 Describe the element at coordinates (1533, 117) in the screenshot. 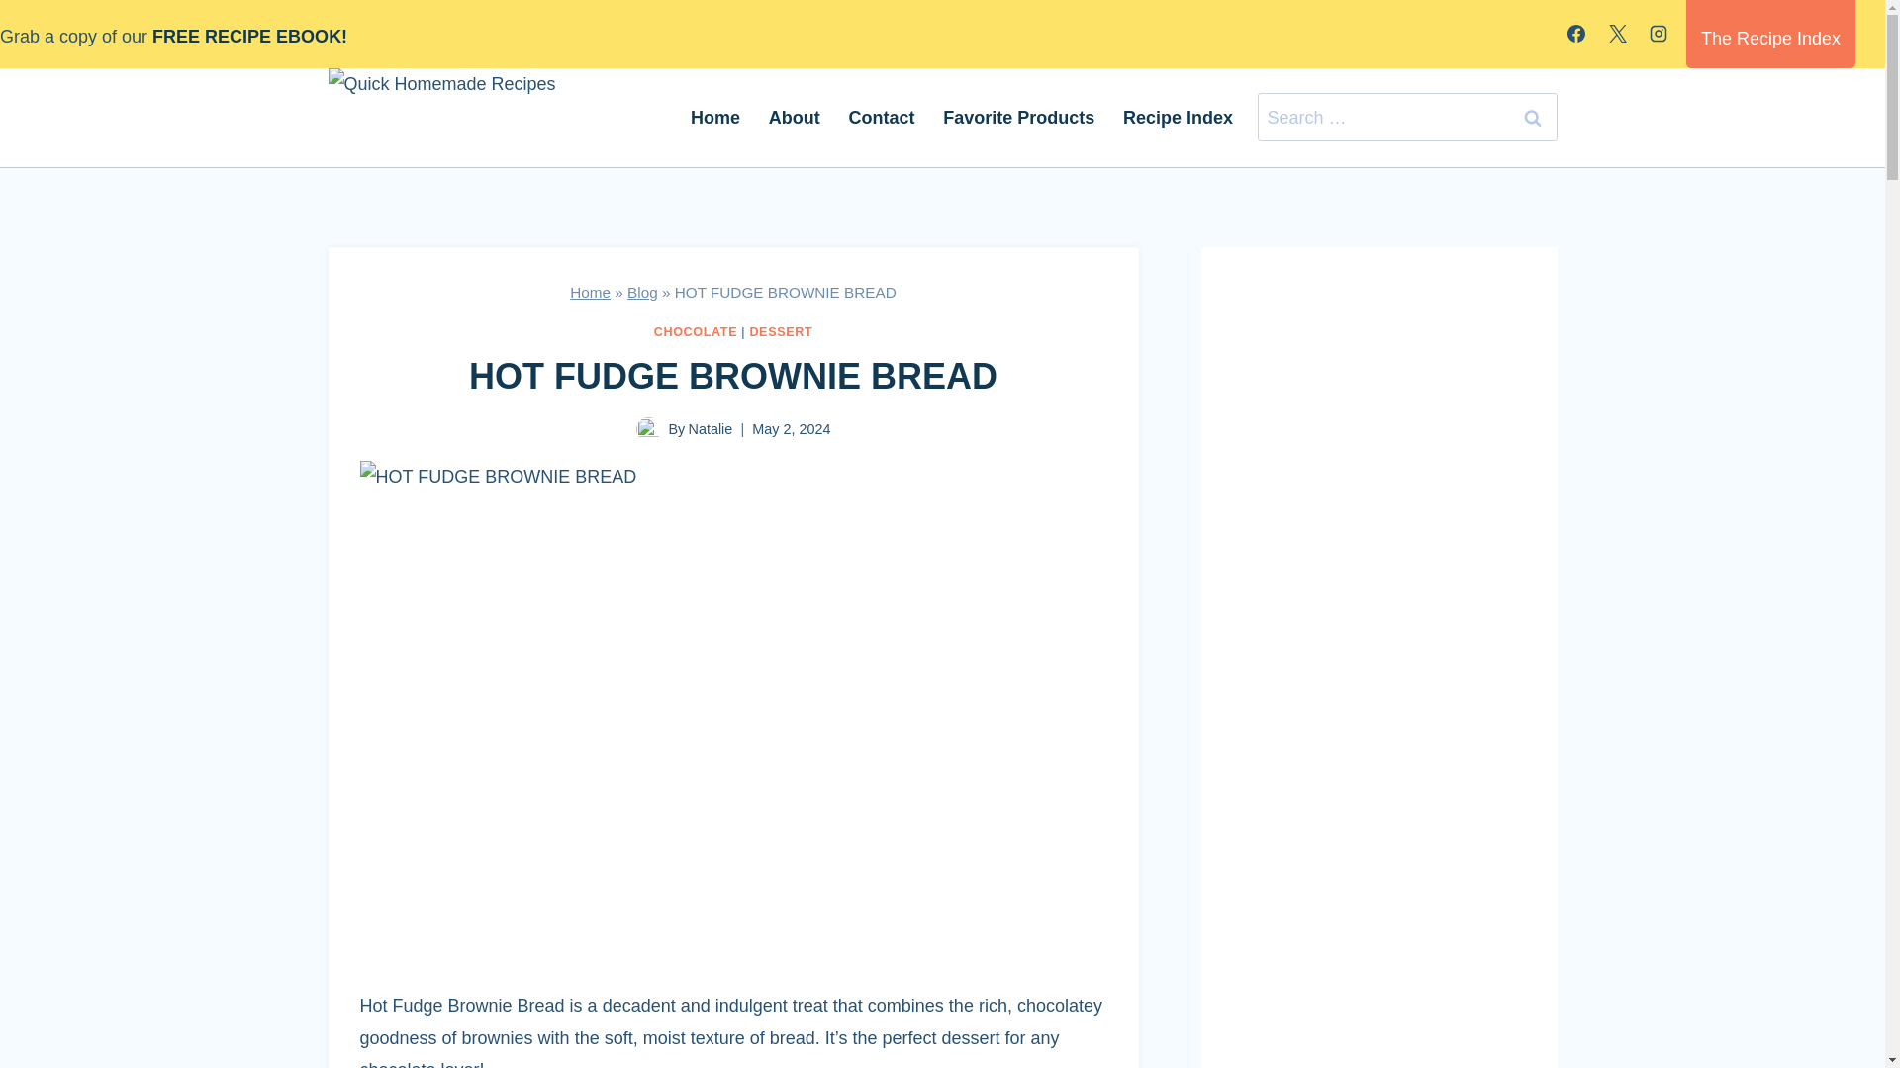

I see `Search` at that location.